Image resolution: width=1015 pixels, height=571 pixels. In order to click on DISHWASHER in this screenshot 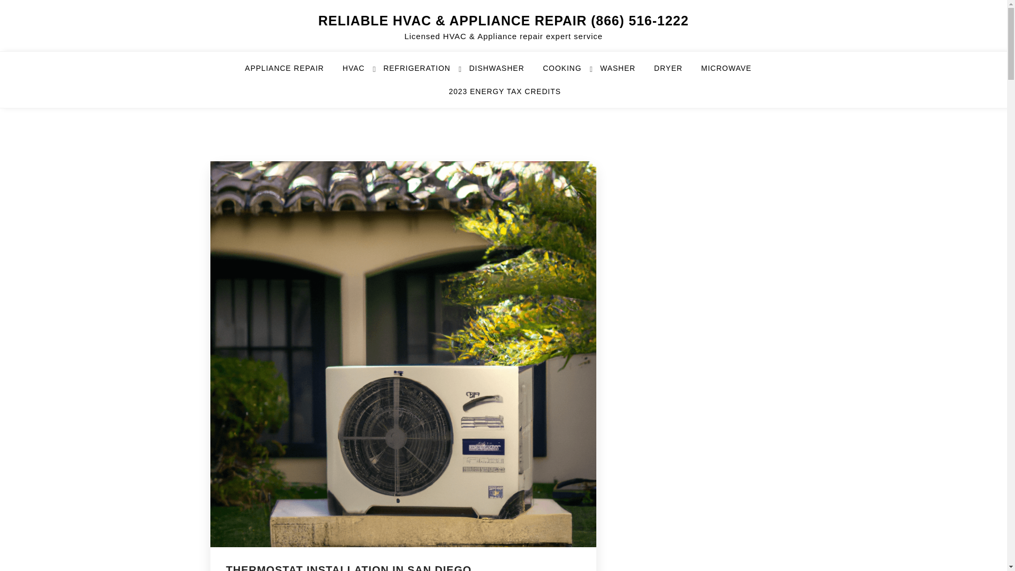, I will do `click(503, 72)`.